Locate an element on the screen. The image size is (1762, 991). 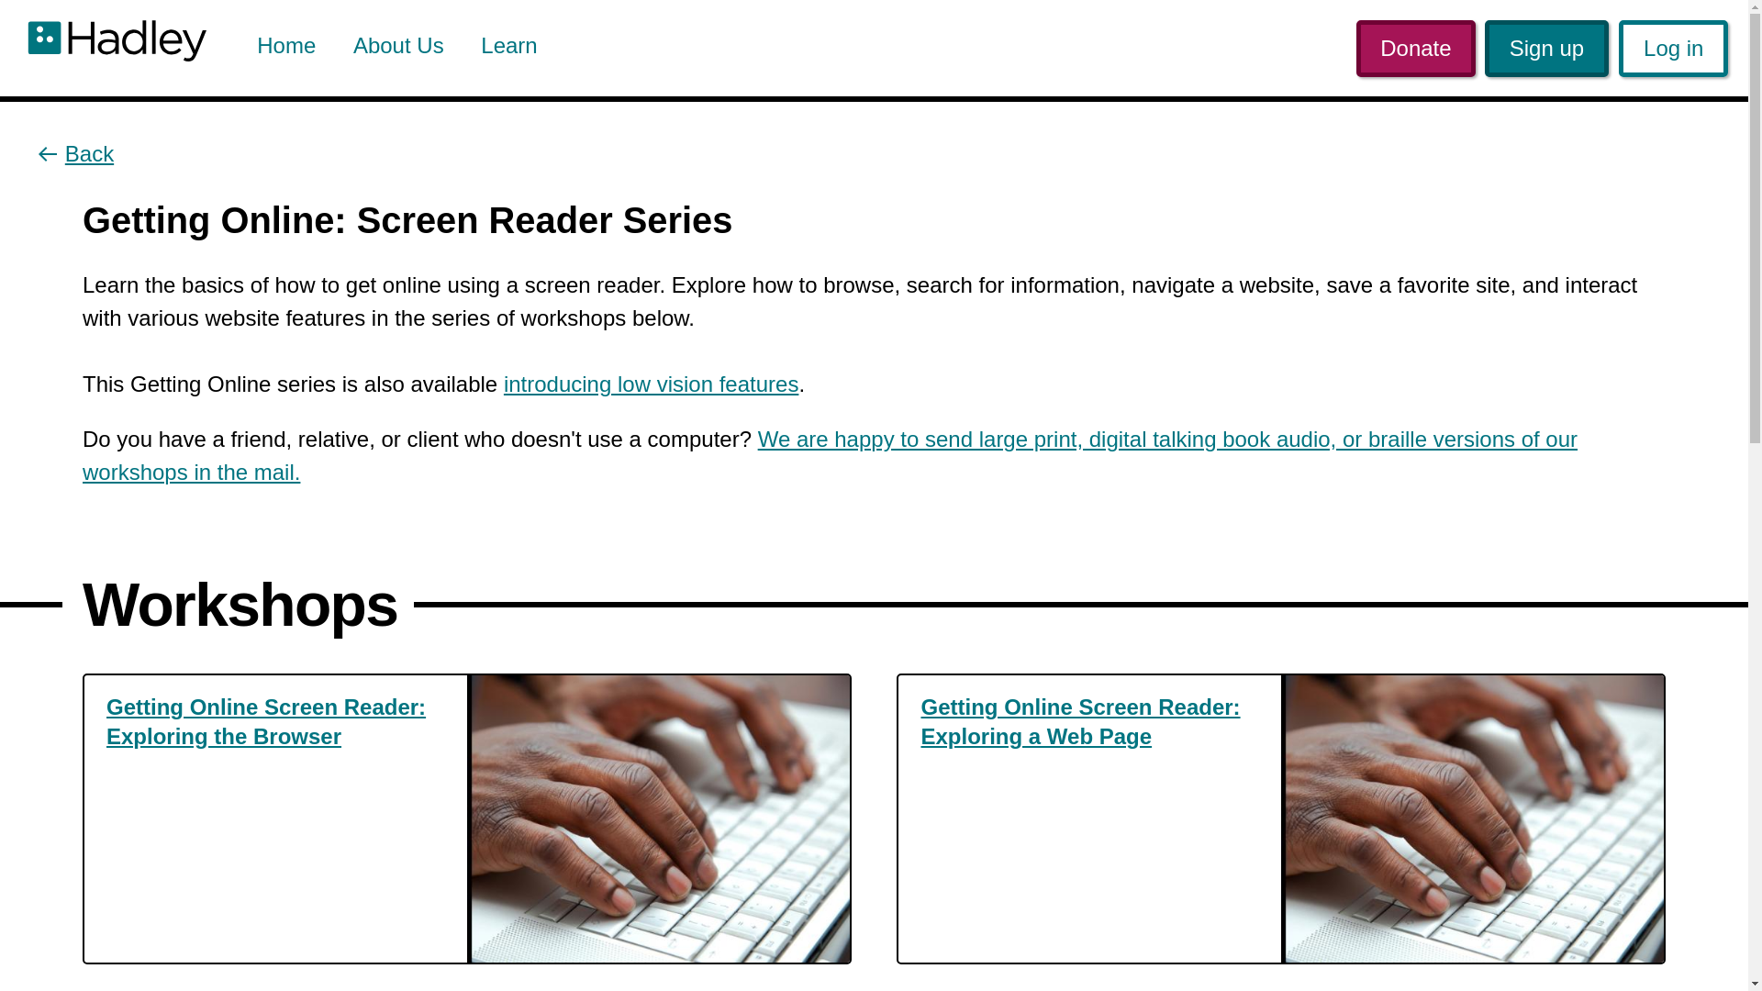
Getting Online Screen Reader: Exploring a Web Page is located at coordinates (1089, 721).